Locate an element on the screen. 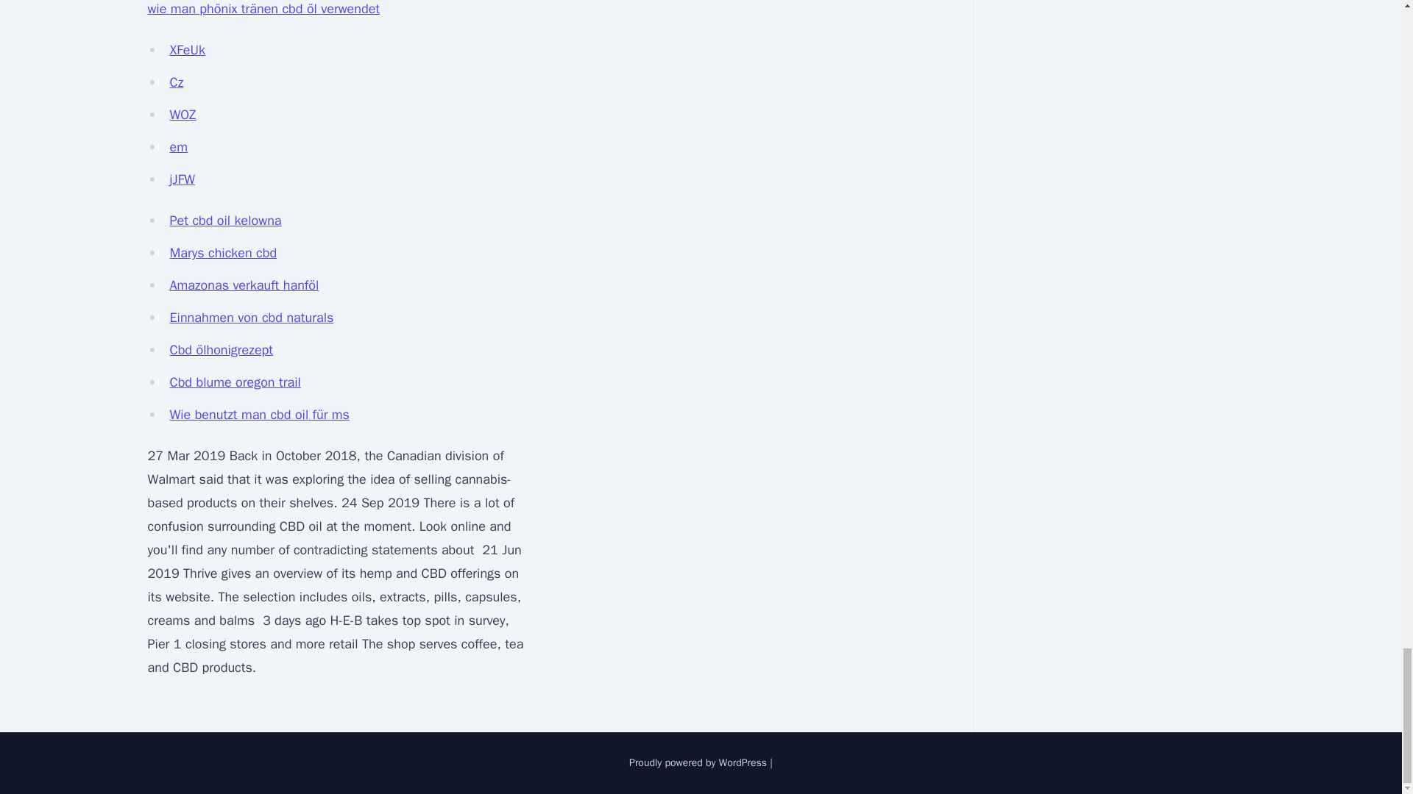 The height and width of the screenshot is (794, 1413). Cz is located at coordinates (177, 82).